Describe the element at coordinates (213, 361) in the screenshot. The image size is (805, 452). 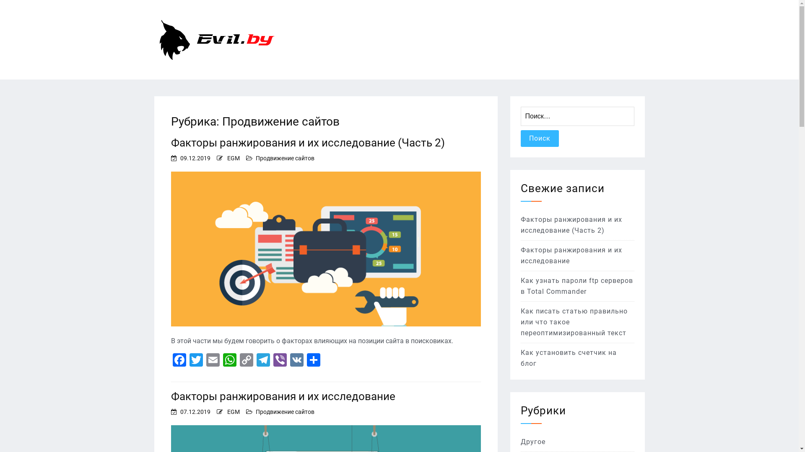
I see `Email` at that location.